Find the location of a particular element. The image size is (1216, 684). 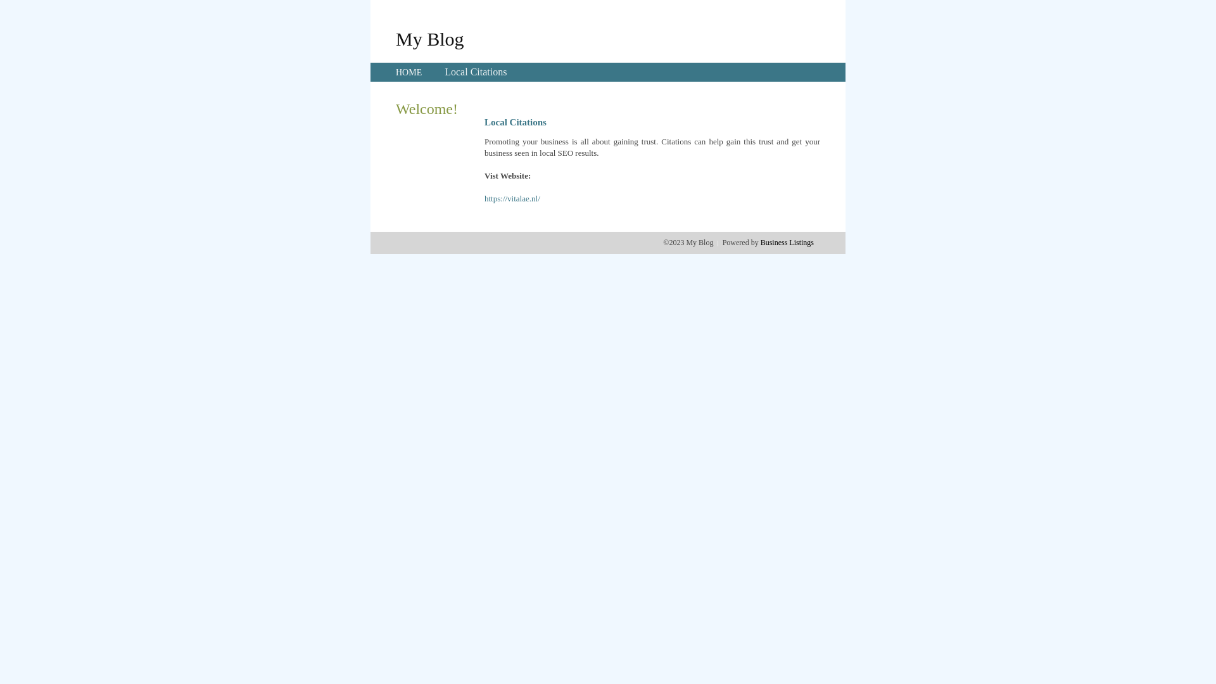

Local Citations is located at coordinates (476, 72).